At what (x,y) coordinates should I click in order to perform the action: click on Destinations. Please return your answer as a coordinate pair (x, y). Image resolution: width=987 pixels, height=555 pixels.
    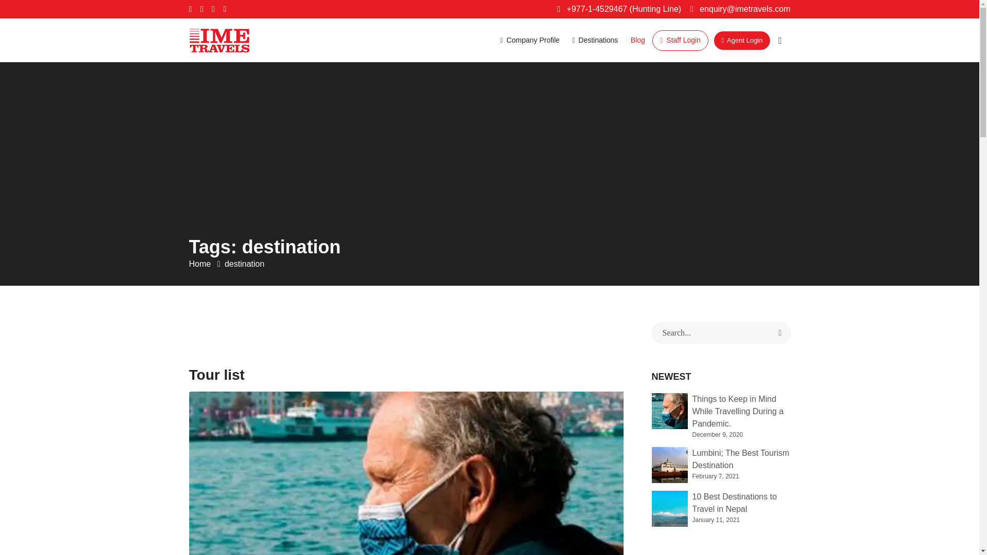
    Looking at the image, I should click on (594, 40).